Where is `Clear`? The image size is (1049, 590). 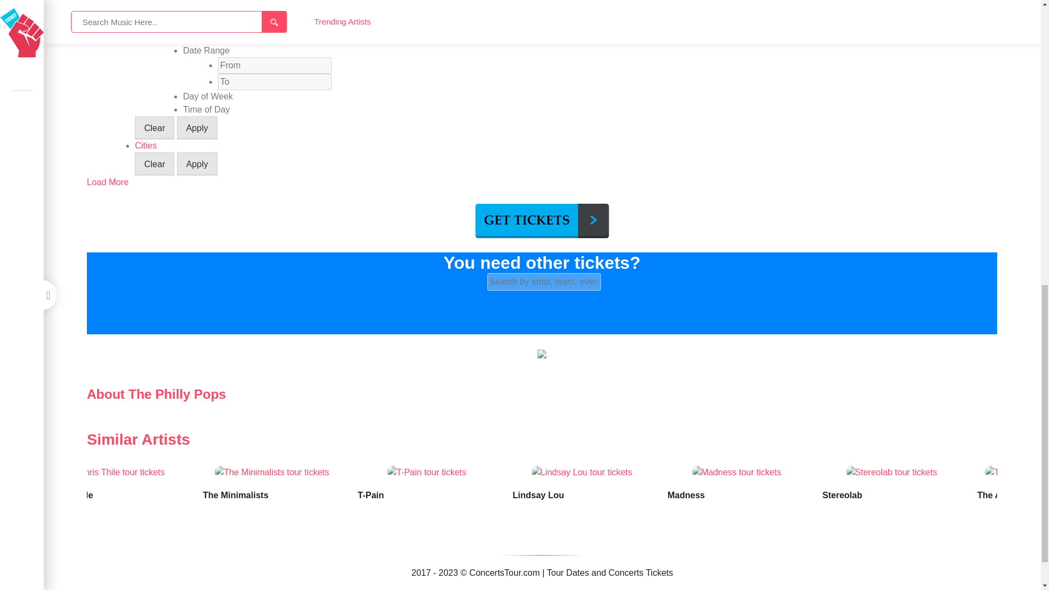 Clear is located at coordinates (154, 163).